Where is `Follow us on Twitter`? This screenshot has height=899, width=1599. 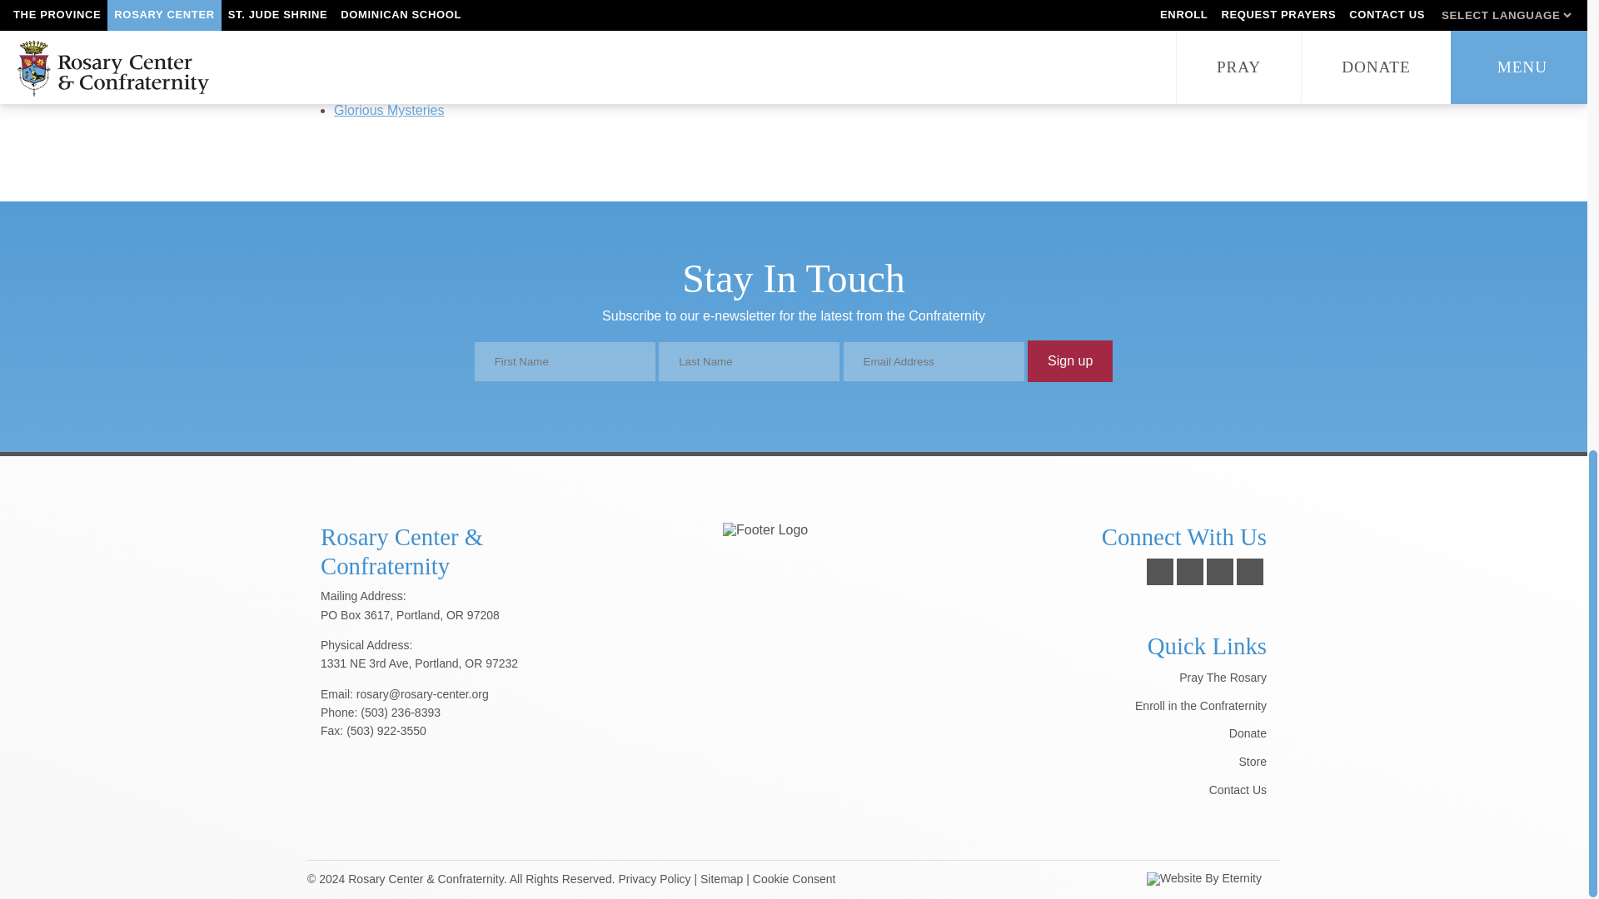 Follow us on Twitter is located at coordinates (1190, 571).